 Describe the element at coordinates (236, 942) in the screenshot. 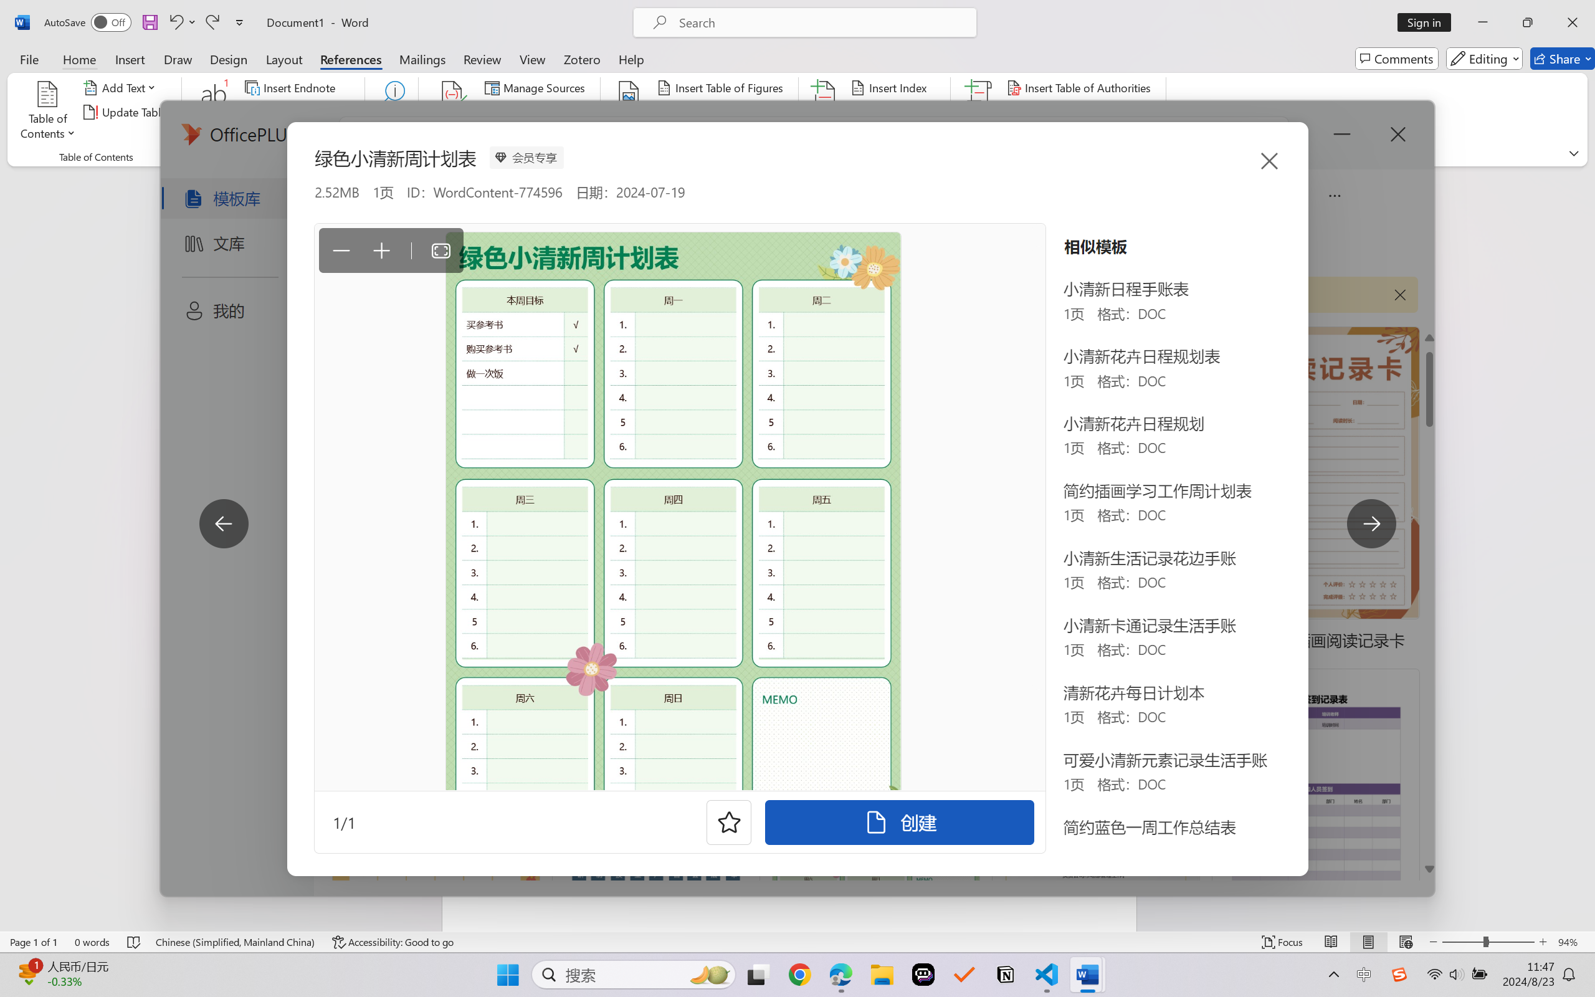

I see `Language Chinese (Simplified, Mainland China)` at that location.